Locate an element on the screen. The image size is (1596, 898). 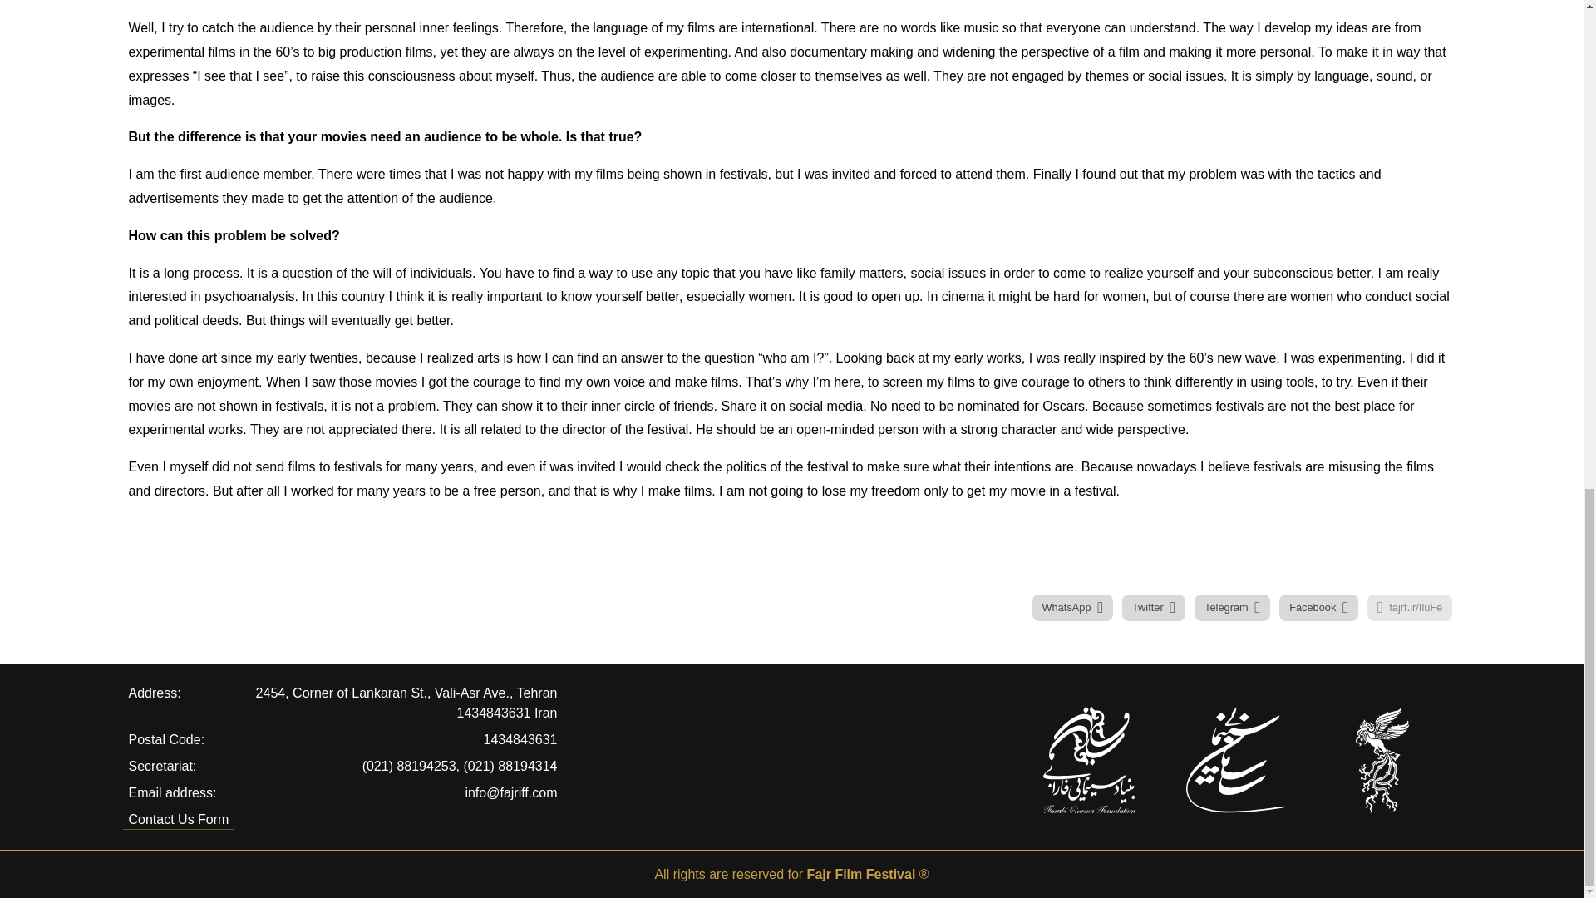
Share on Facebook is located at coordinates (1318, 608).